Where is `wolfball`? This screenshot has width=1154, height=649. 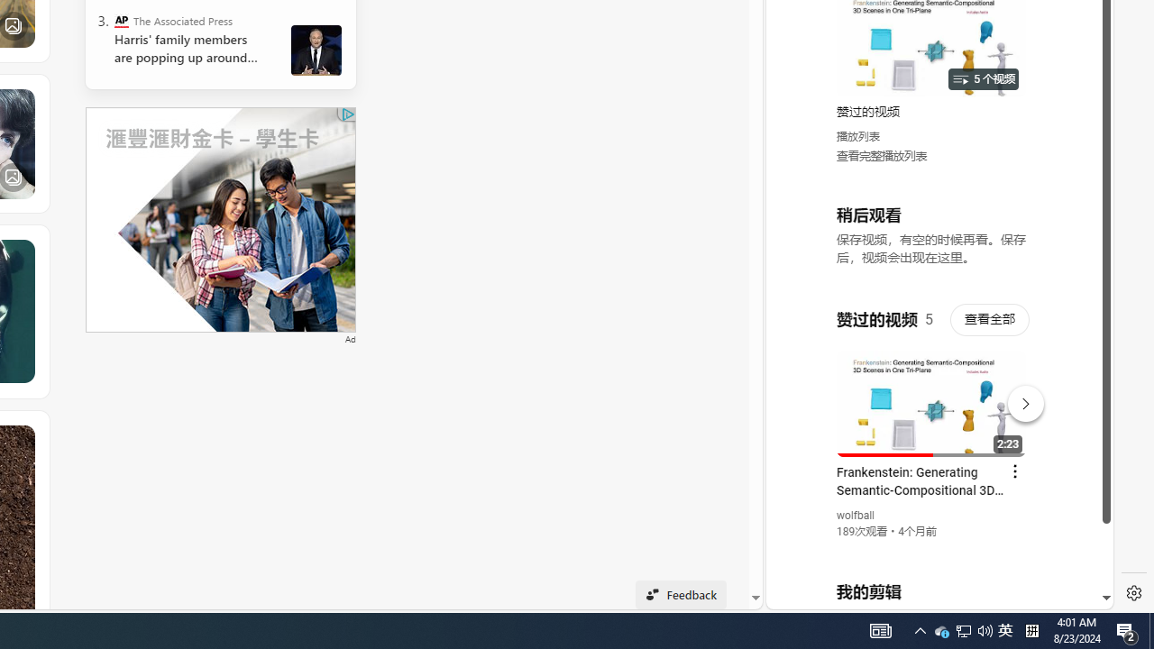 wolfball is located at coordinates (856, 516).